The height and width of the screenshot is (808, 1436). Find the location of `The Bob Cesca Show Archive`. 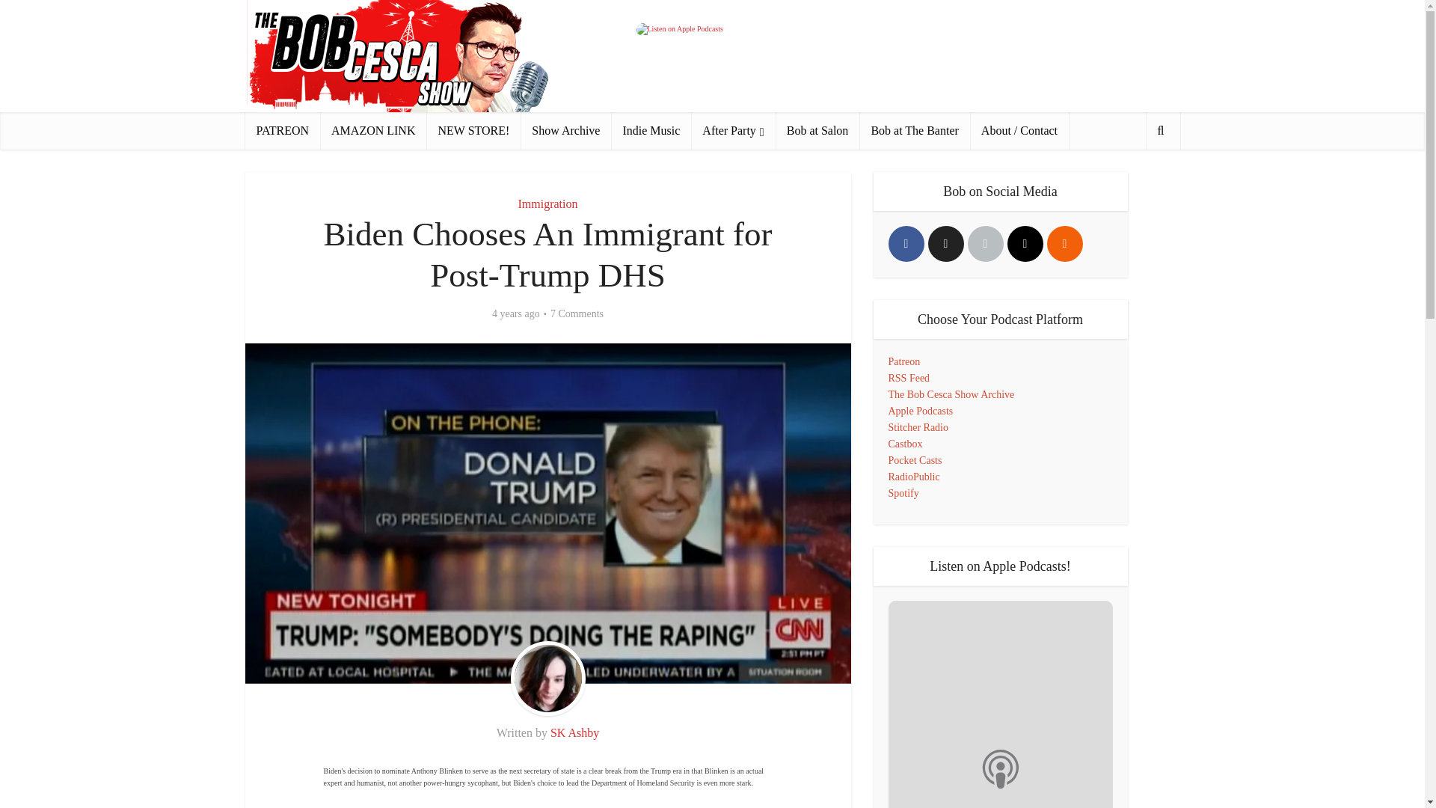

The Bob Cesca Show Archive is located at coordinates (951, 394).